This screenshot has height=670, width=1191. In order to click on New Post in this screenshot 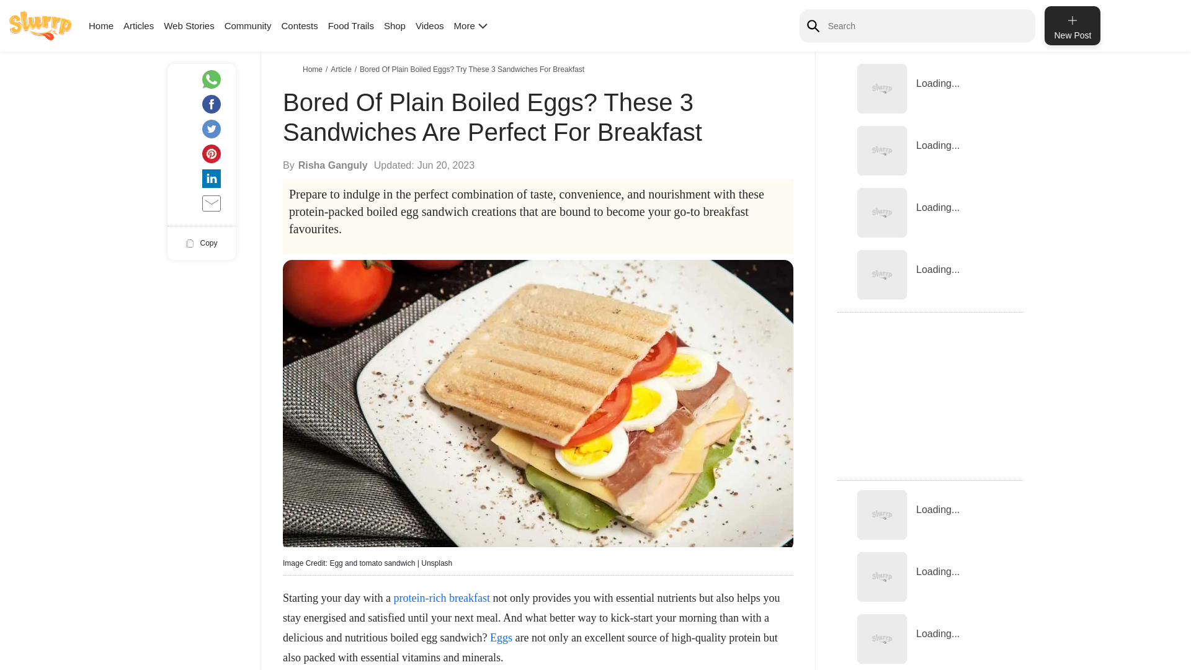, I will do `click(1072, 25)`.